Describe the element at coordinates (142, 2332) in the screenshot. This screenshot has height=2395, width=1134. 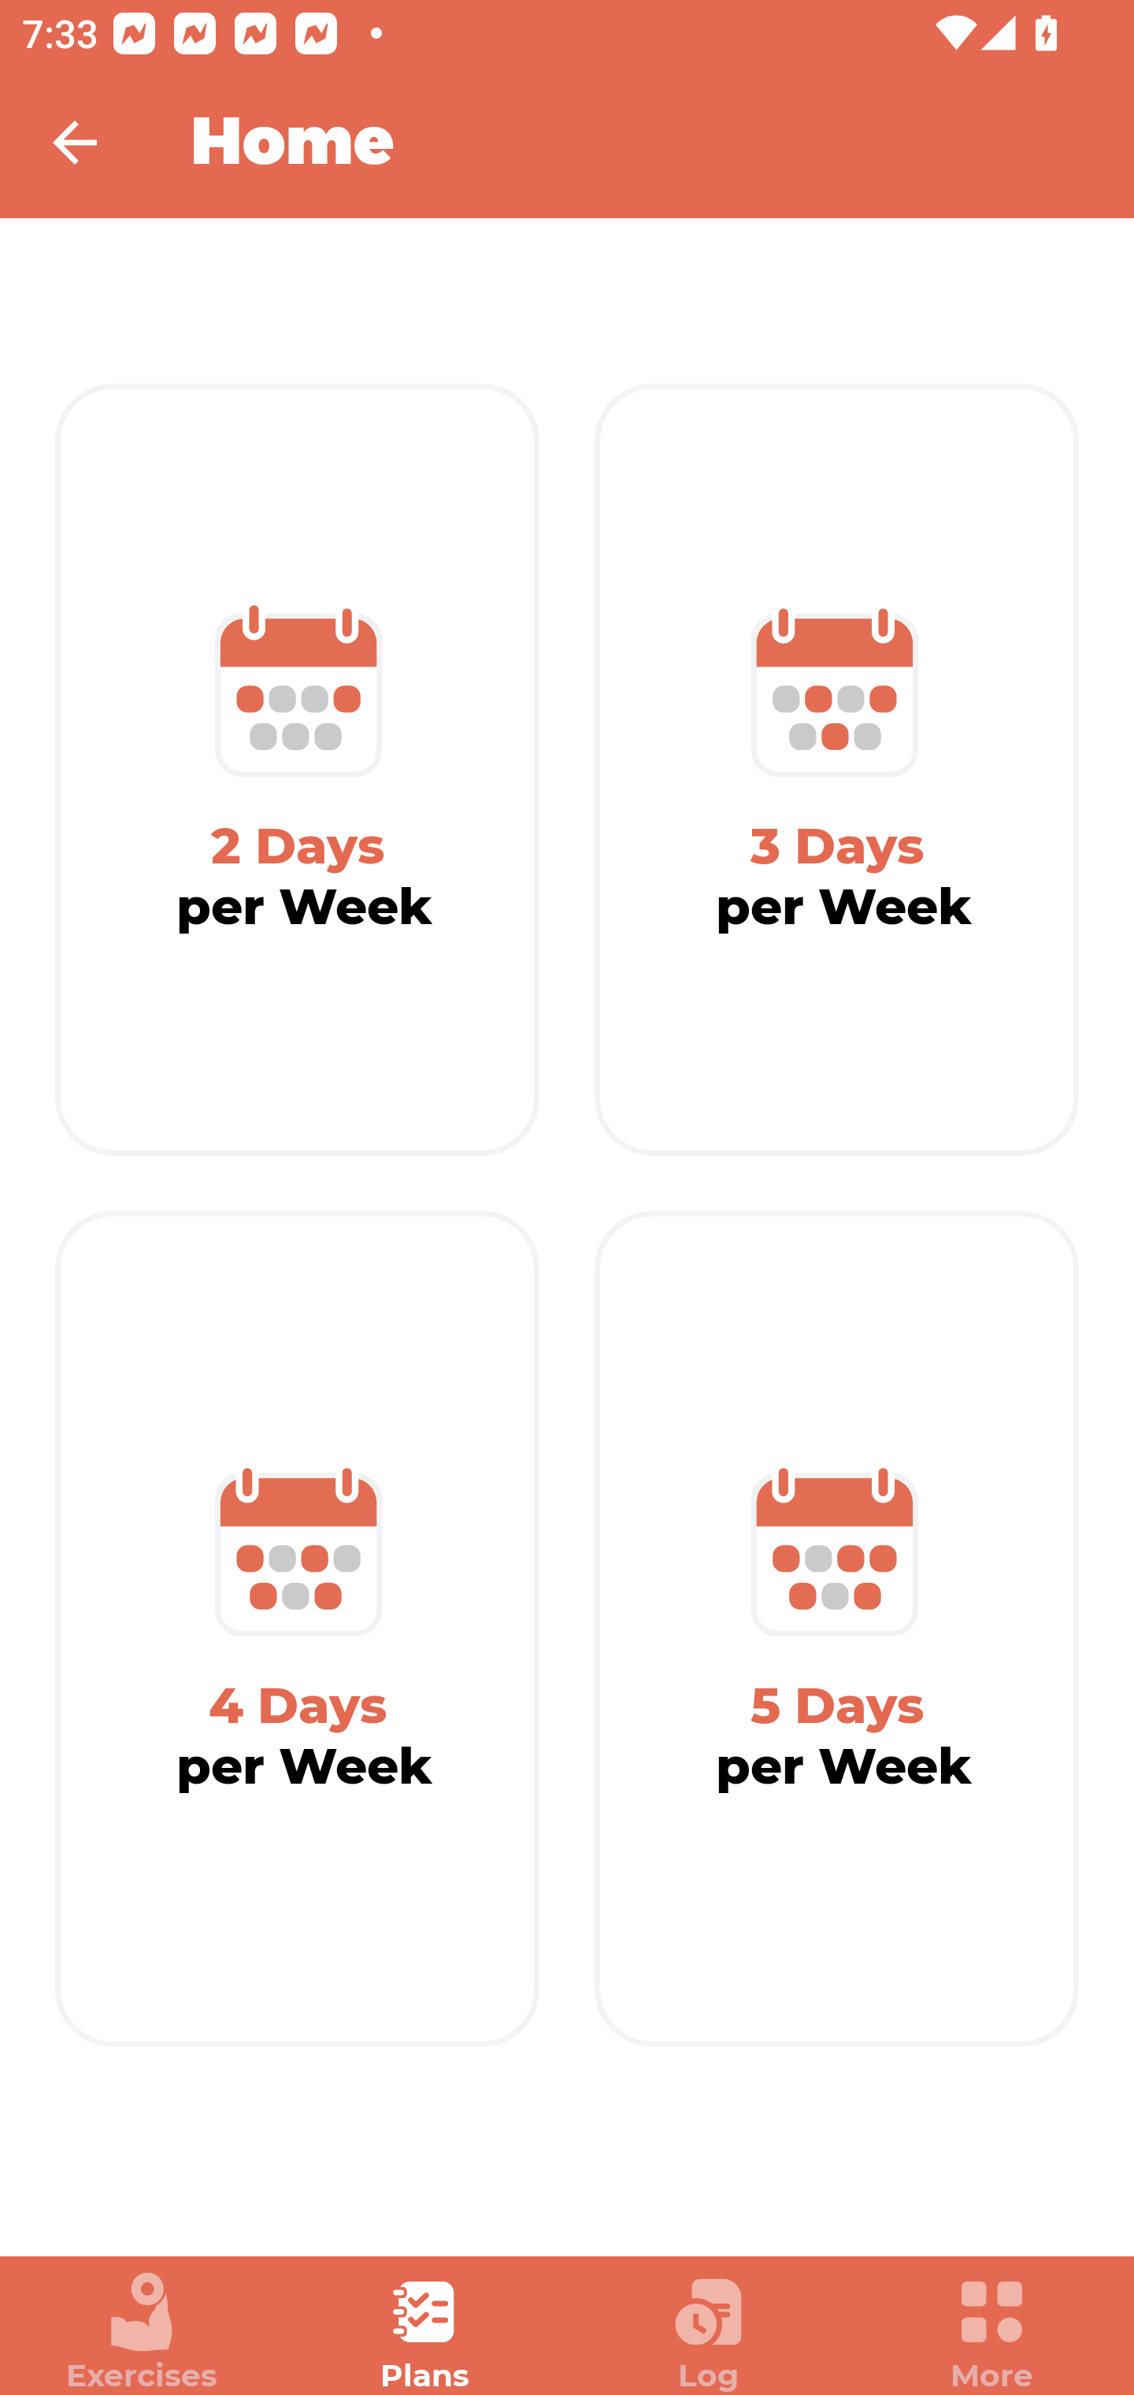
I see `Exercises` at that location.